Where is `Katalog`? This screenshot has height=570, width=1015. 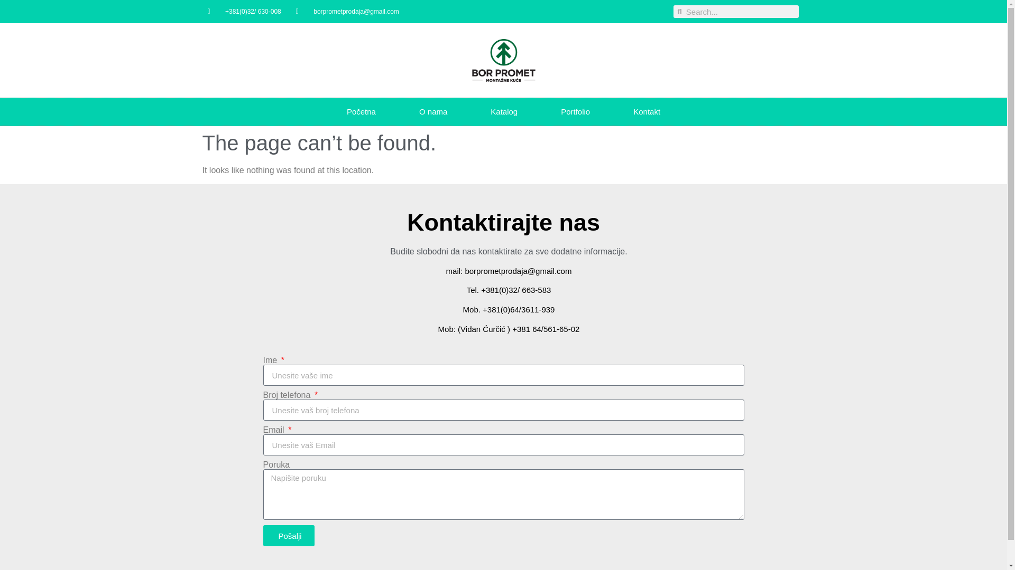
Katalog is located at coordinates (504, 111).